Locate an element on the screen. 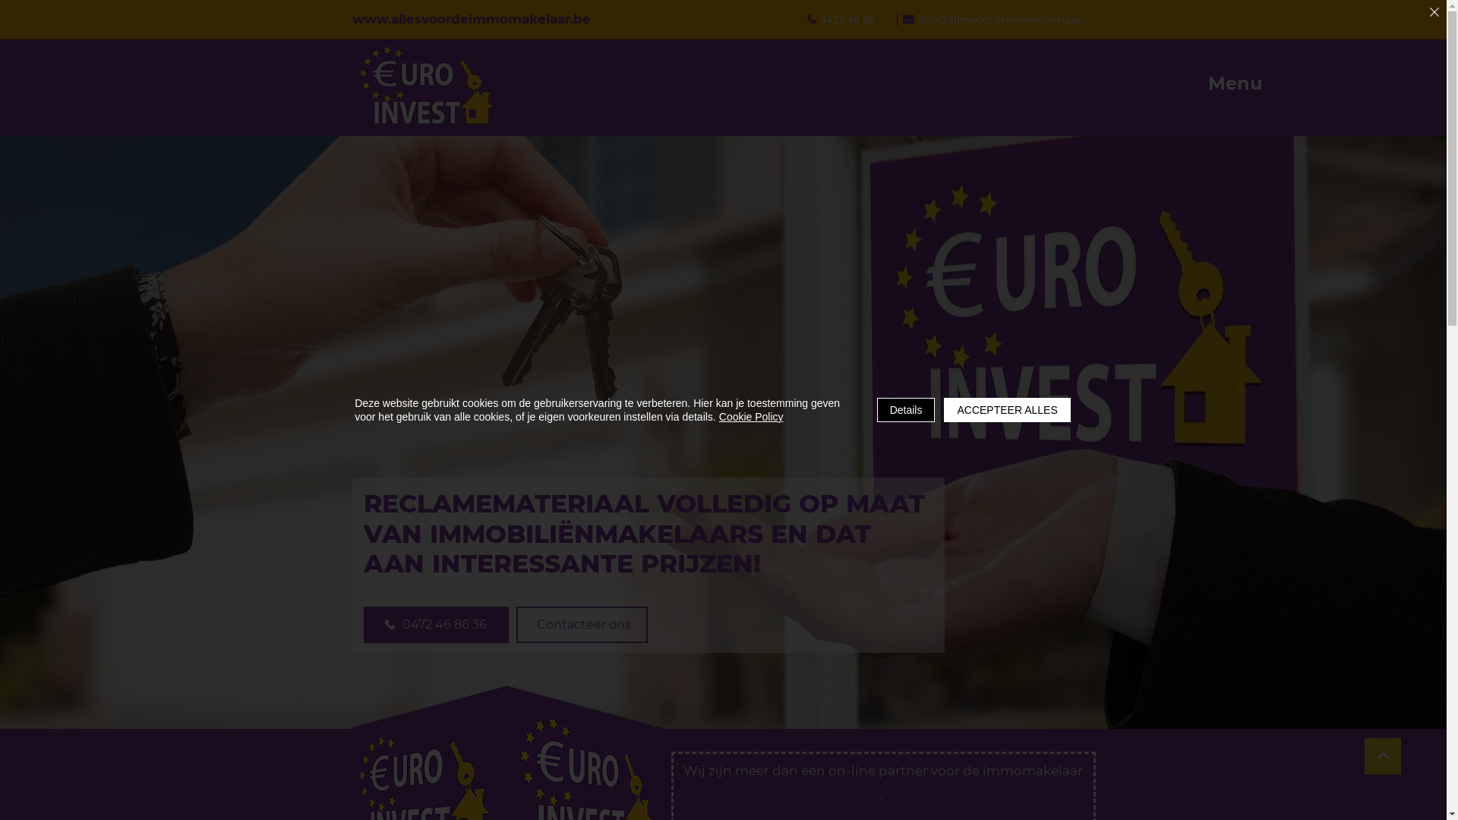 This screenshot has width=1458, height=820. Details is located at coordinates (907, 410).